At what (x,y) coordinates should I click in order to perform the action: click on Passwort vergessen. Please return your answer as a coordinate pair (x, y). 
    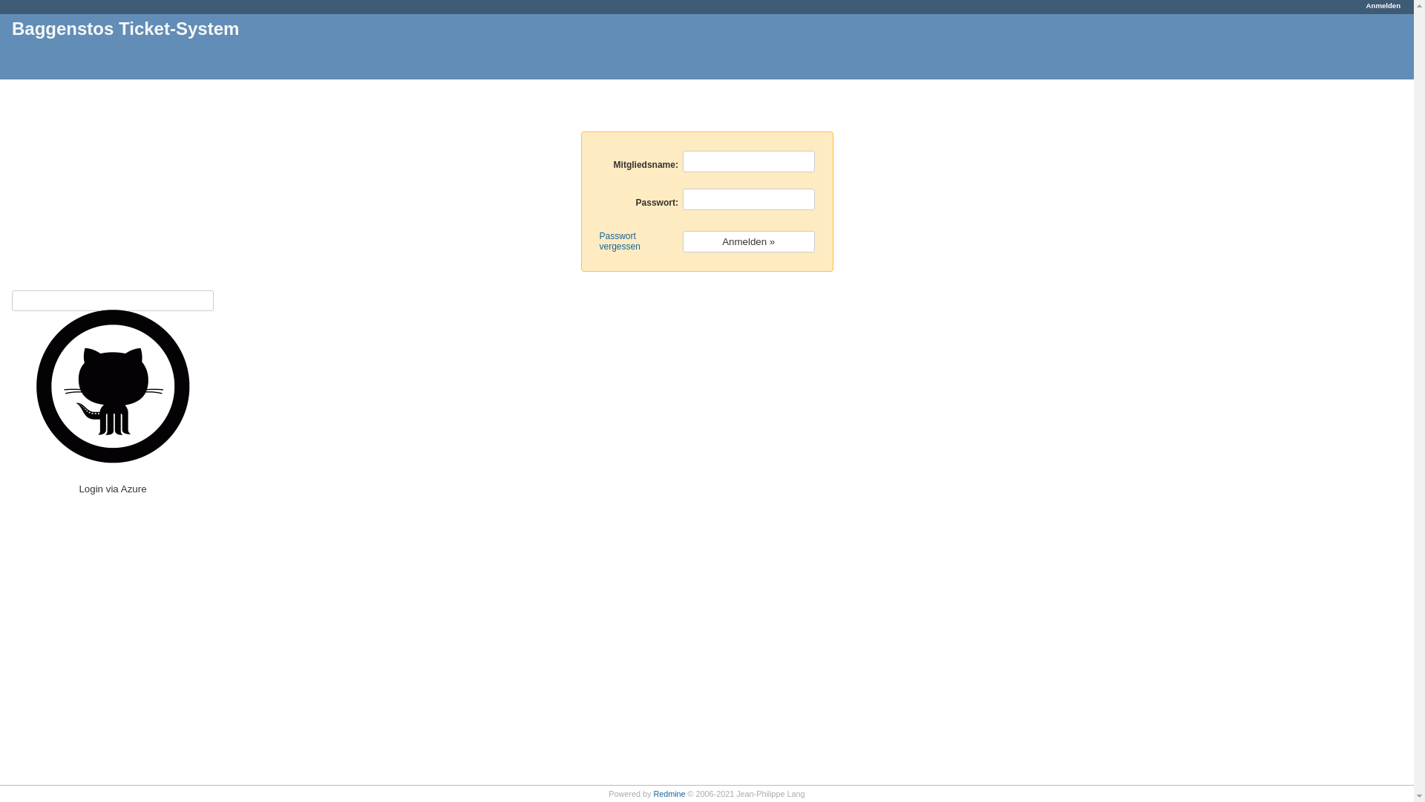
    Looking at the image, I should click on (620, 241).